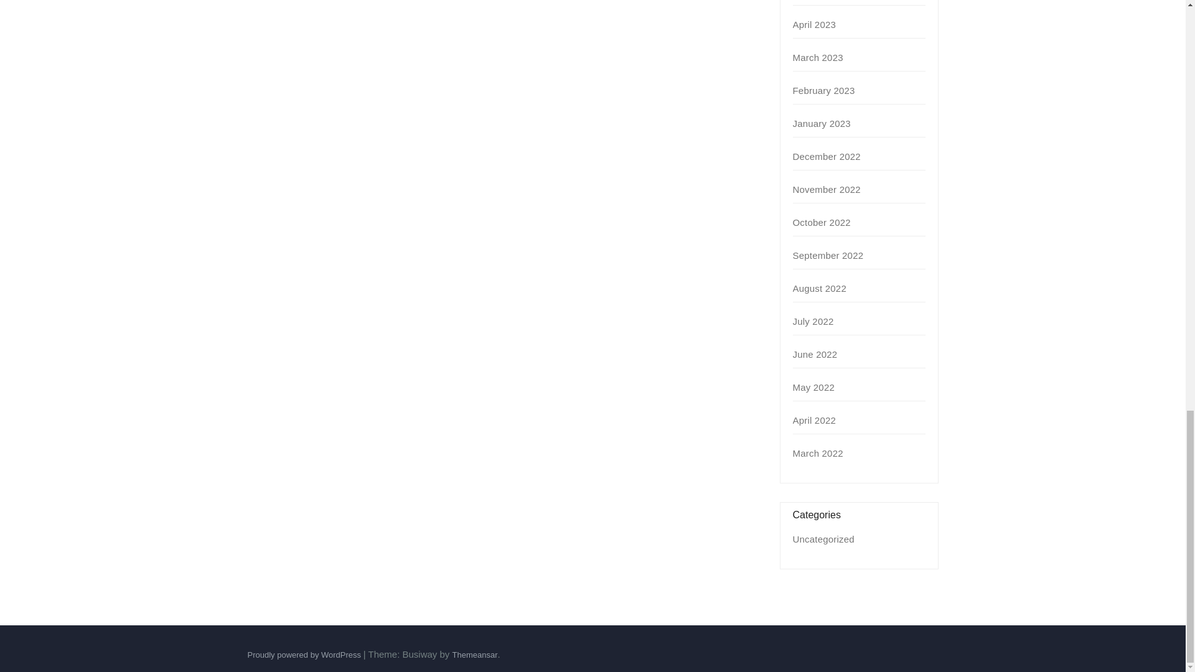 This screenshot has width=1195, height=672. Describe the element at coordinates (813, 321) in the screenshot. I see `July 2022` at that location.